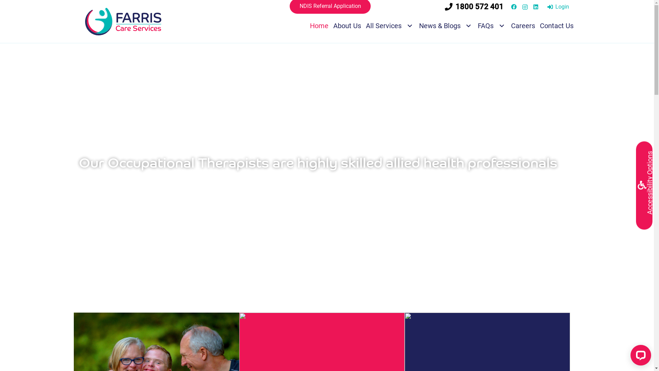  Describe the element at coordinates (383, 7) in the screenshot. I see `Arabic` at that location.